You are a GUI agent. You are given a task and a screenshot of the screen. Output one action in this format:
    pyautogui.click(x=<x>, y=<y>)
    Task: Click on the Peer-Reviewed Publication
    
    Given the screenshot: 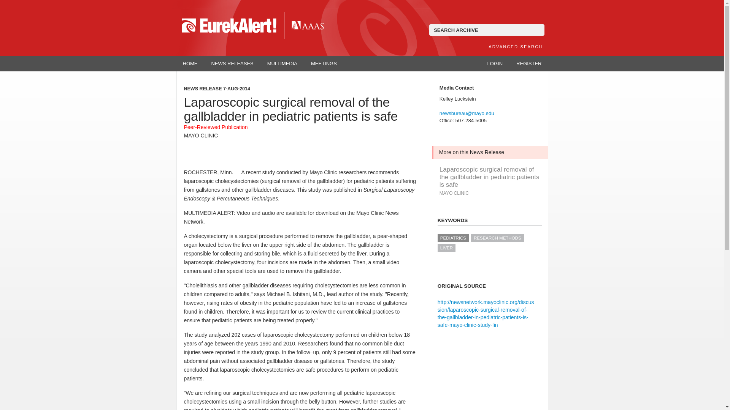 What is the action you would take?
    pyautogui.click(x=216, y=127)
    